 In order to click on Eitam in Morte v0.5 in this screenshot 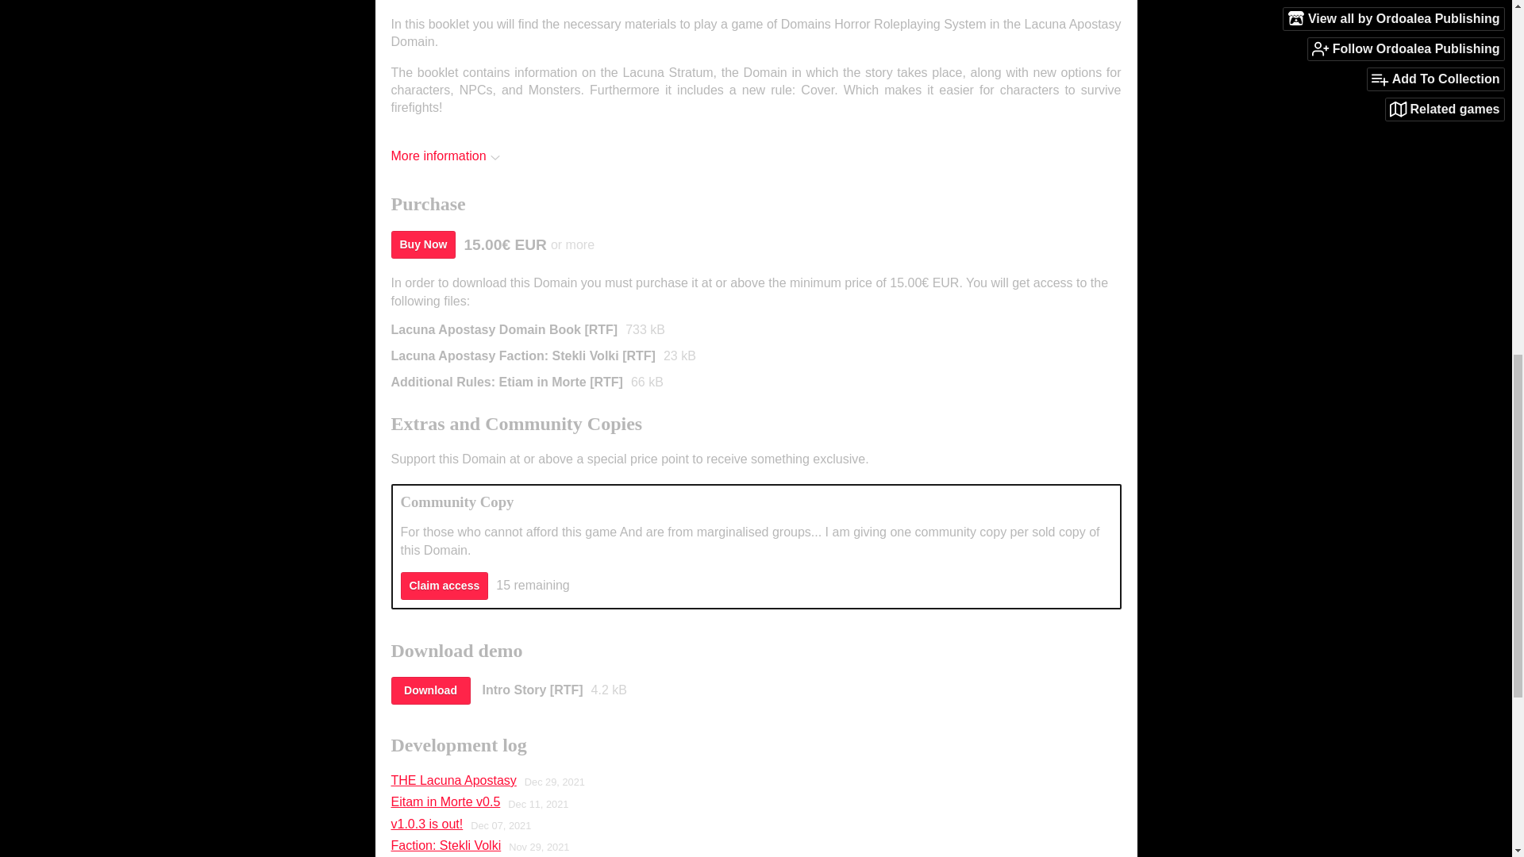, I will do `click(444, 801)`.